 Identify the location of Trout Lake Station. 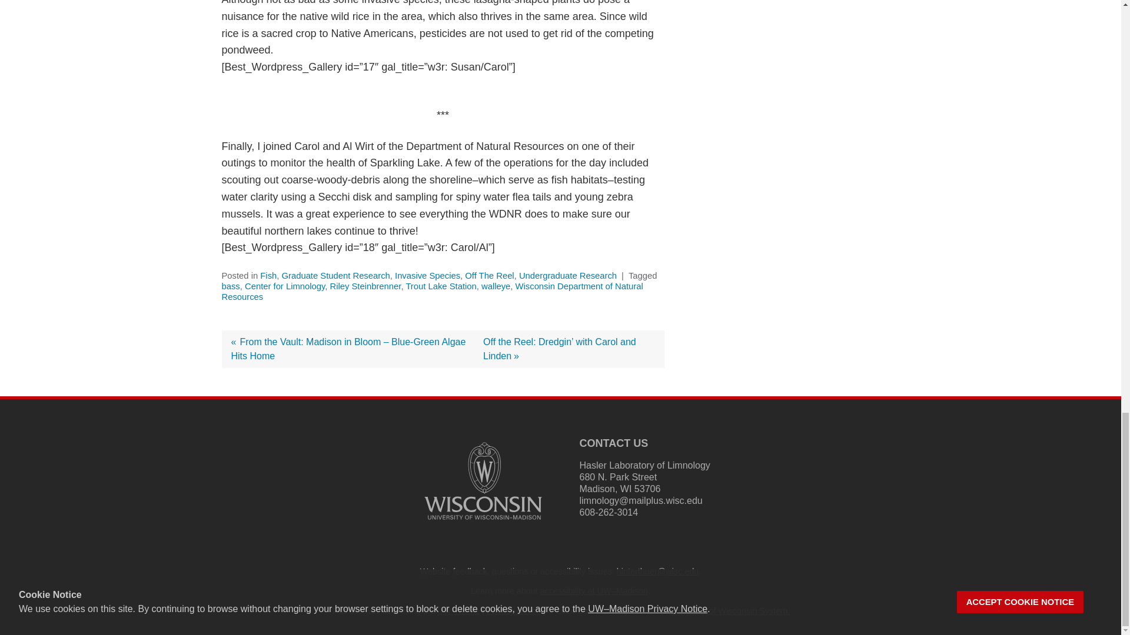
(440, 286).